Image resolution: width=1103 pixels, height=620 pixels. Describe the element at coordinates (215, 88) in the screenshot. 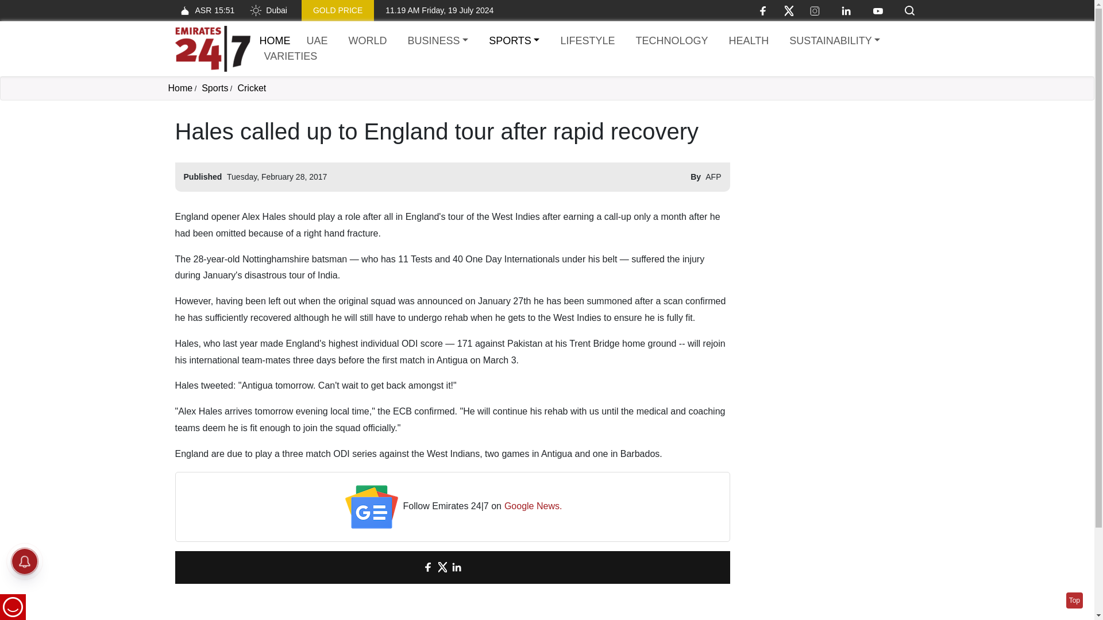

I see `Sports` at that location.